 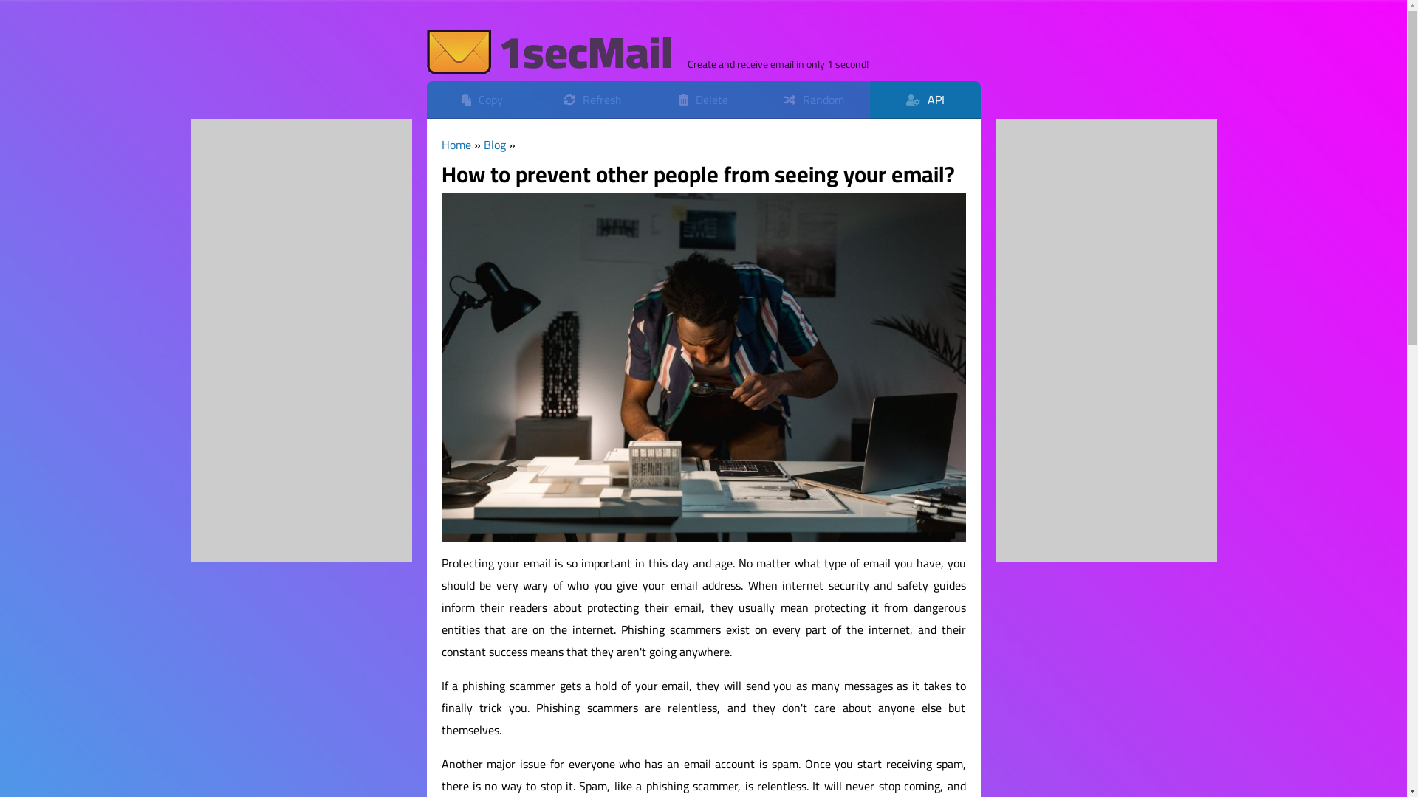 I want to click on Copy, so click(x=482, y=100).